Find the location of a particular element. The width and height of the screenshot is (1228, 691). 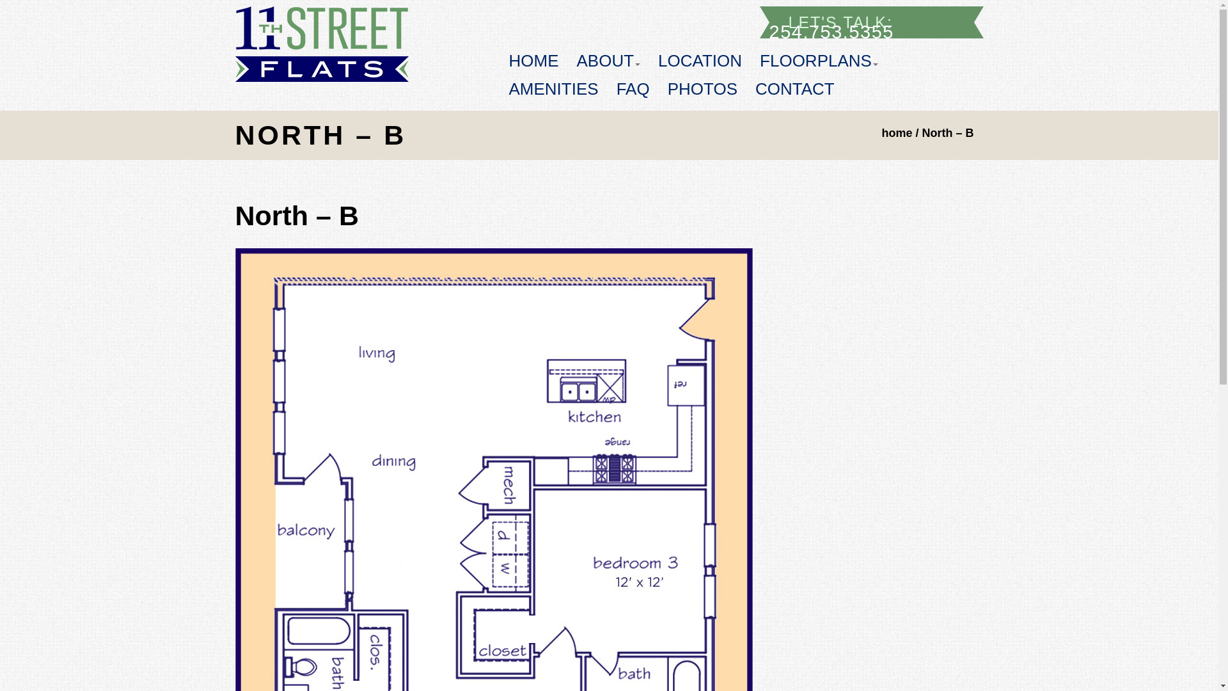

254.753.5355 is located at coordinates (831, 32).